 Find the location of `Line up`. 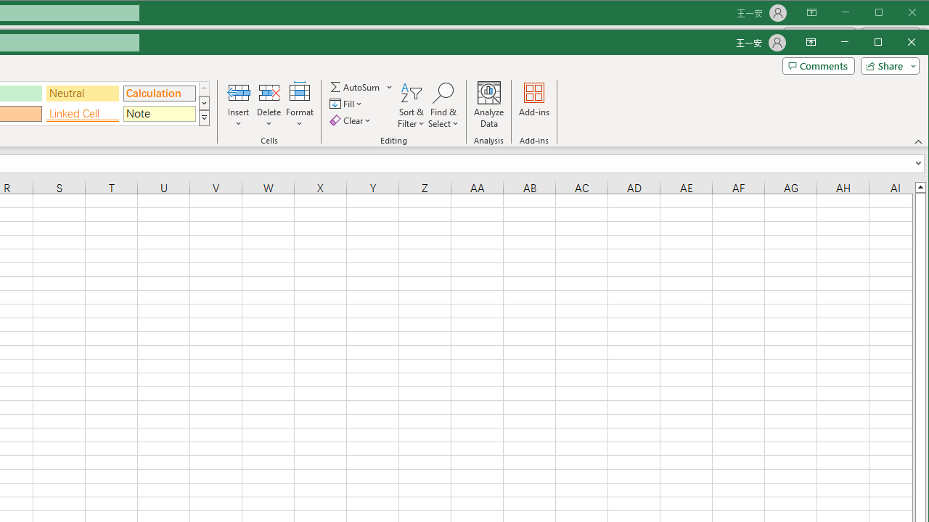

Line up is located at coordinates (920, 186).